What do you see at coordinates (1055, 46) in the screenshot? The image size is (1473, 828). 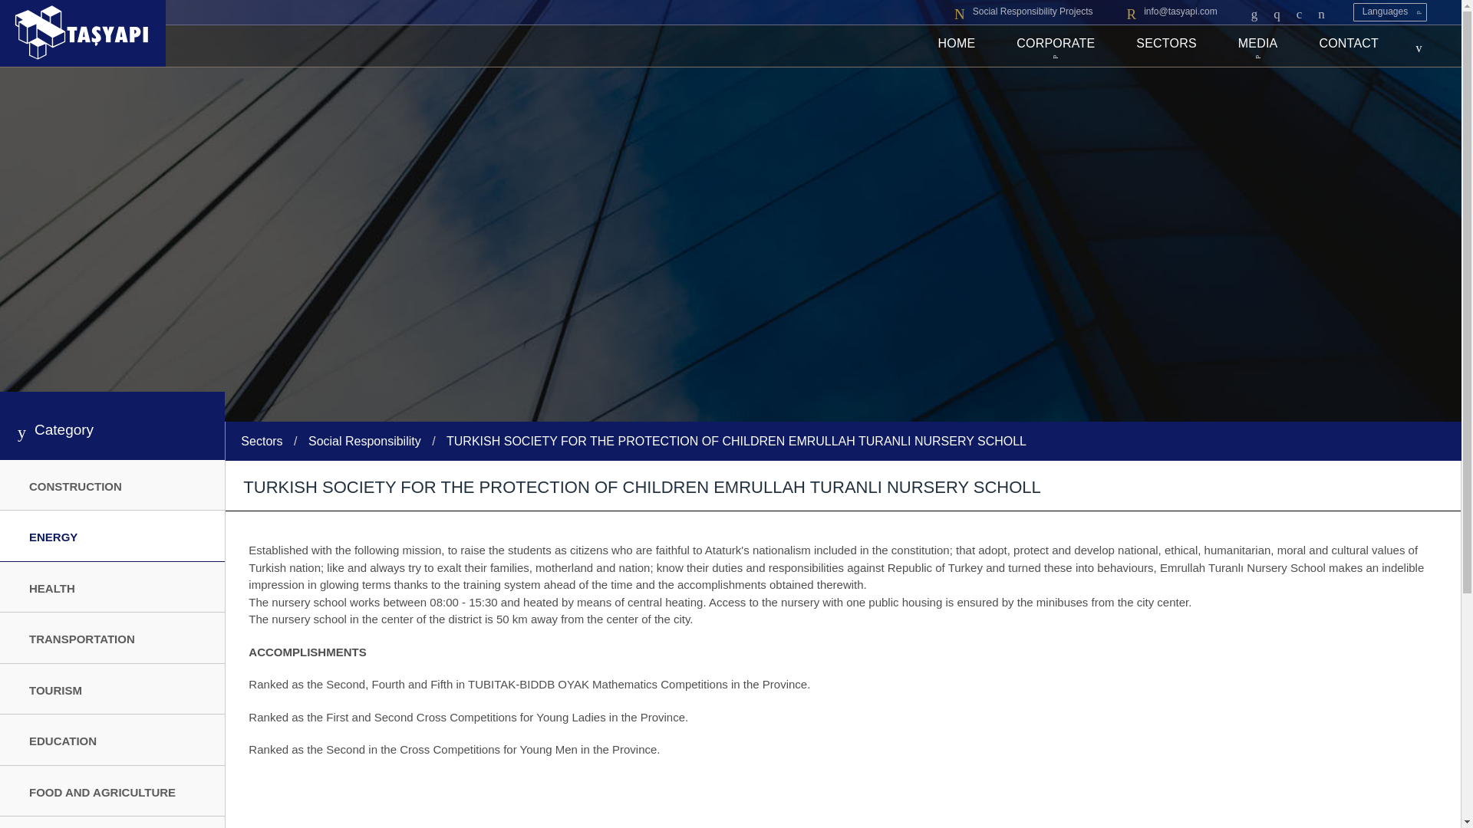 I see `CORPORATE` at bounding box center [1055, 46].